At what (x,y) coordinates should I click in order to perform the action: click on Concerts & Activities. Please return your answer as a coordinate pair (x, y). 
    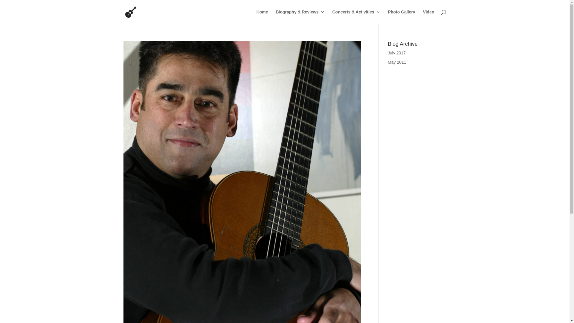
    Looking at the image, I should click on (356, 17).